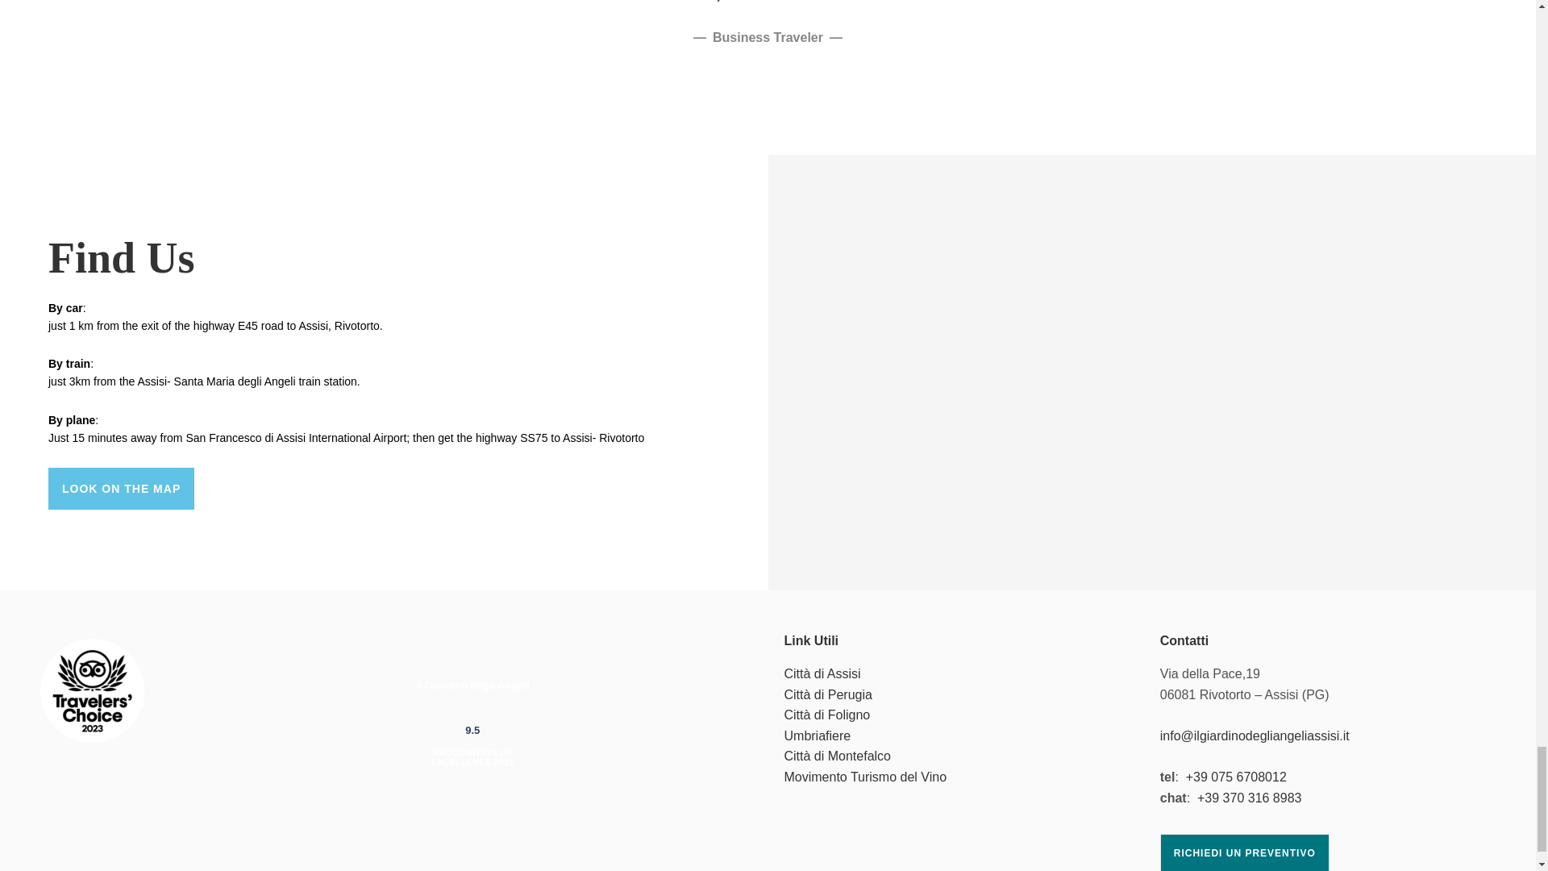  Describe the element at coordinates (121, 488) in the screenshot. I see `LOOK ON THE MAP` at that location.